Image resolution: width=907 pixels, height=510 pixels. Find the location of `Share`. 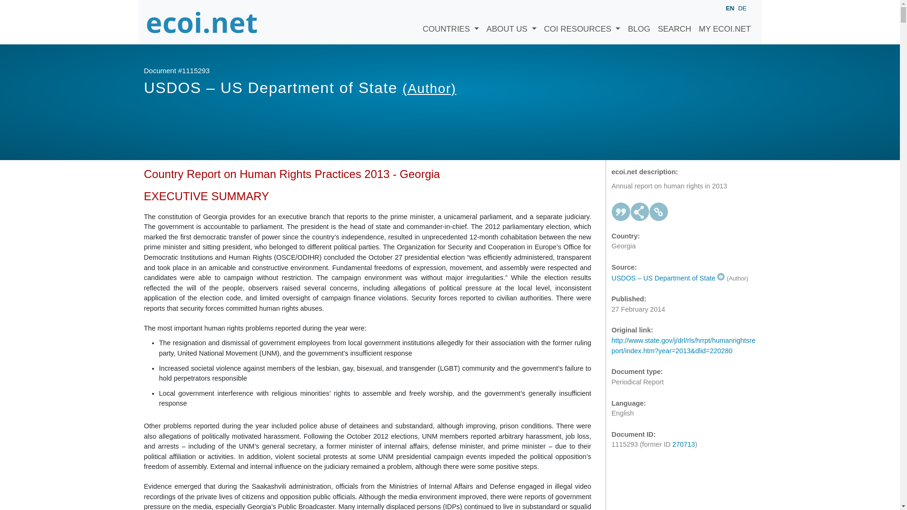

Share is located at coordinates (640, 212).